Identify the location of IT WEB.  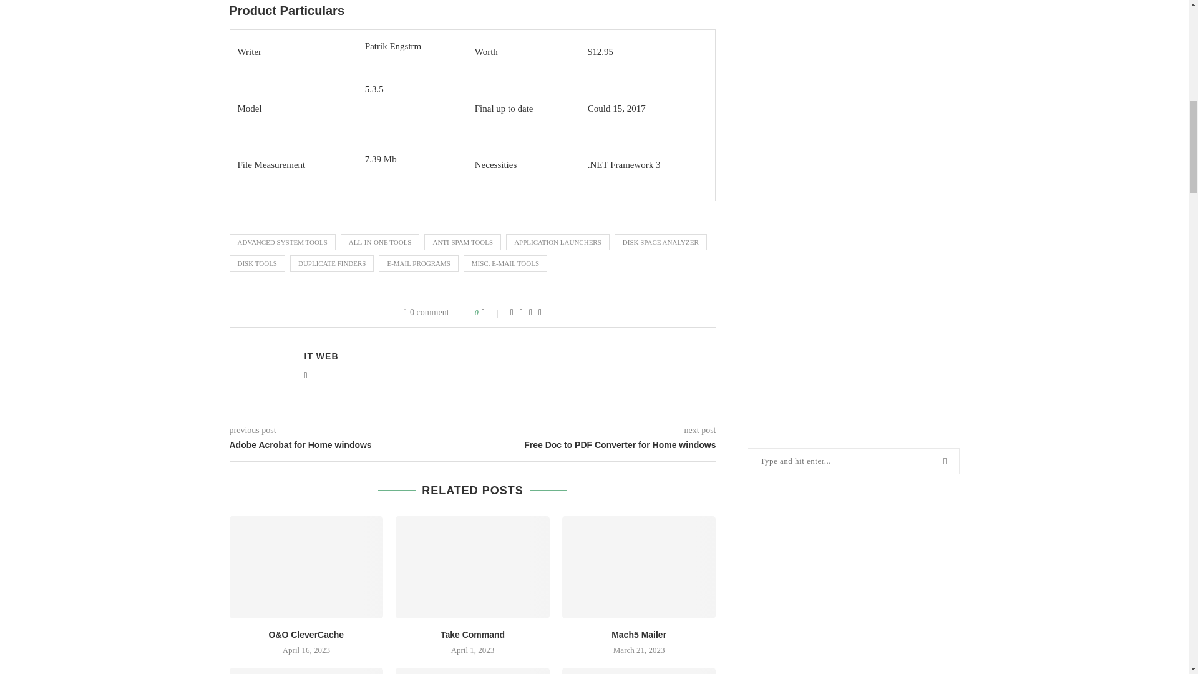
(321, 356).